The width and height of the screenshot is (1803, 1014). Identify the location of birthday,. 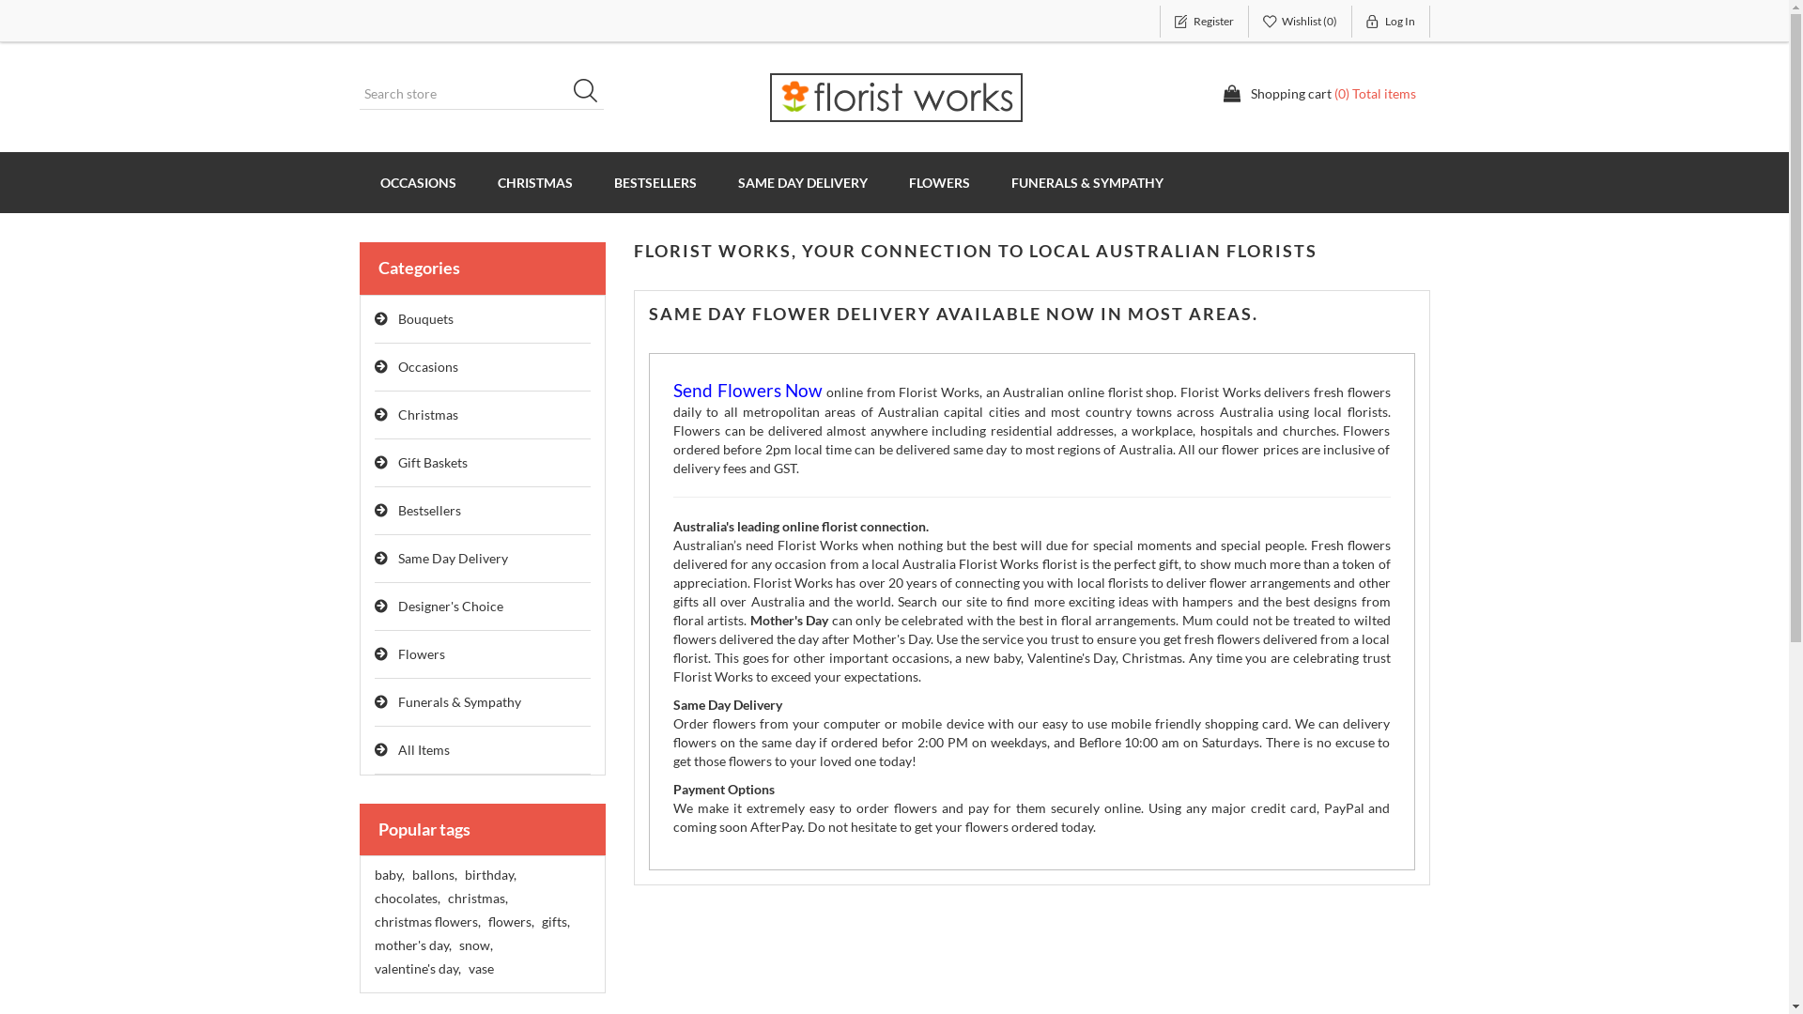
(489, 875).